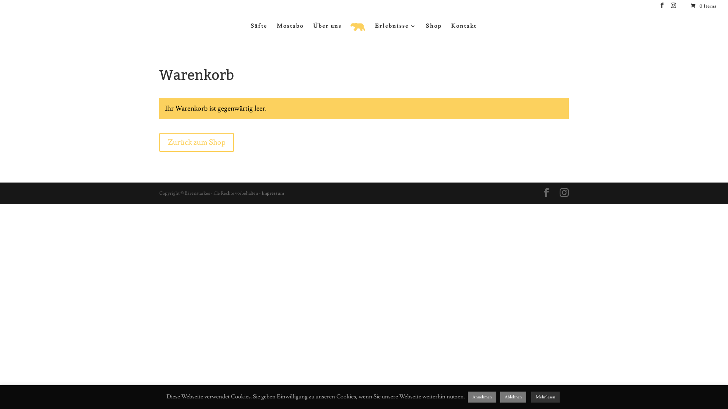 The image size is (728, 409). What do you see at coordinates (434, 31) in the screenshot?
I see `Shop` at bounding box center [434, 31].